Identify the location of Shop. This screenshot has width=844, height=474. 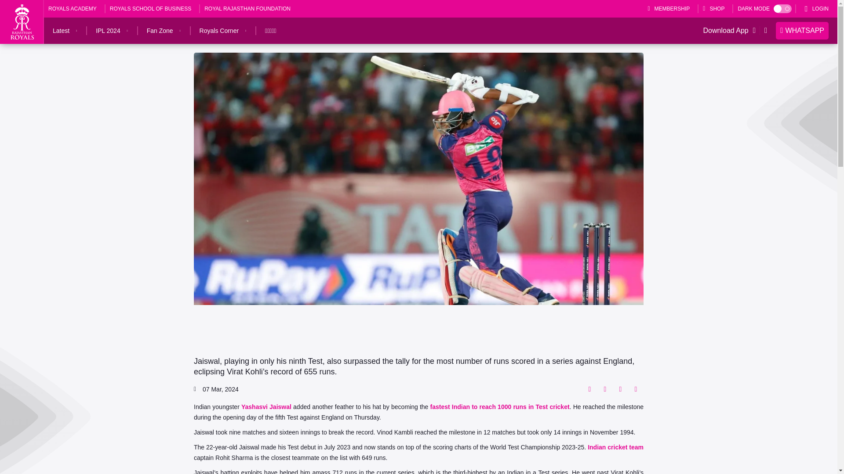
(713, 9).